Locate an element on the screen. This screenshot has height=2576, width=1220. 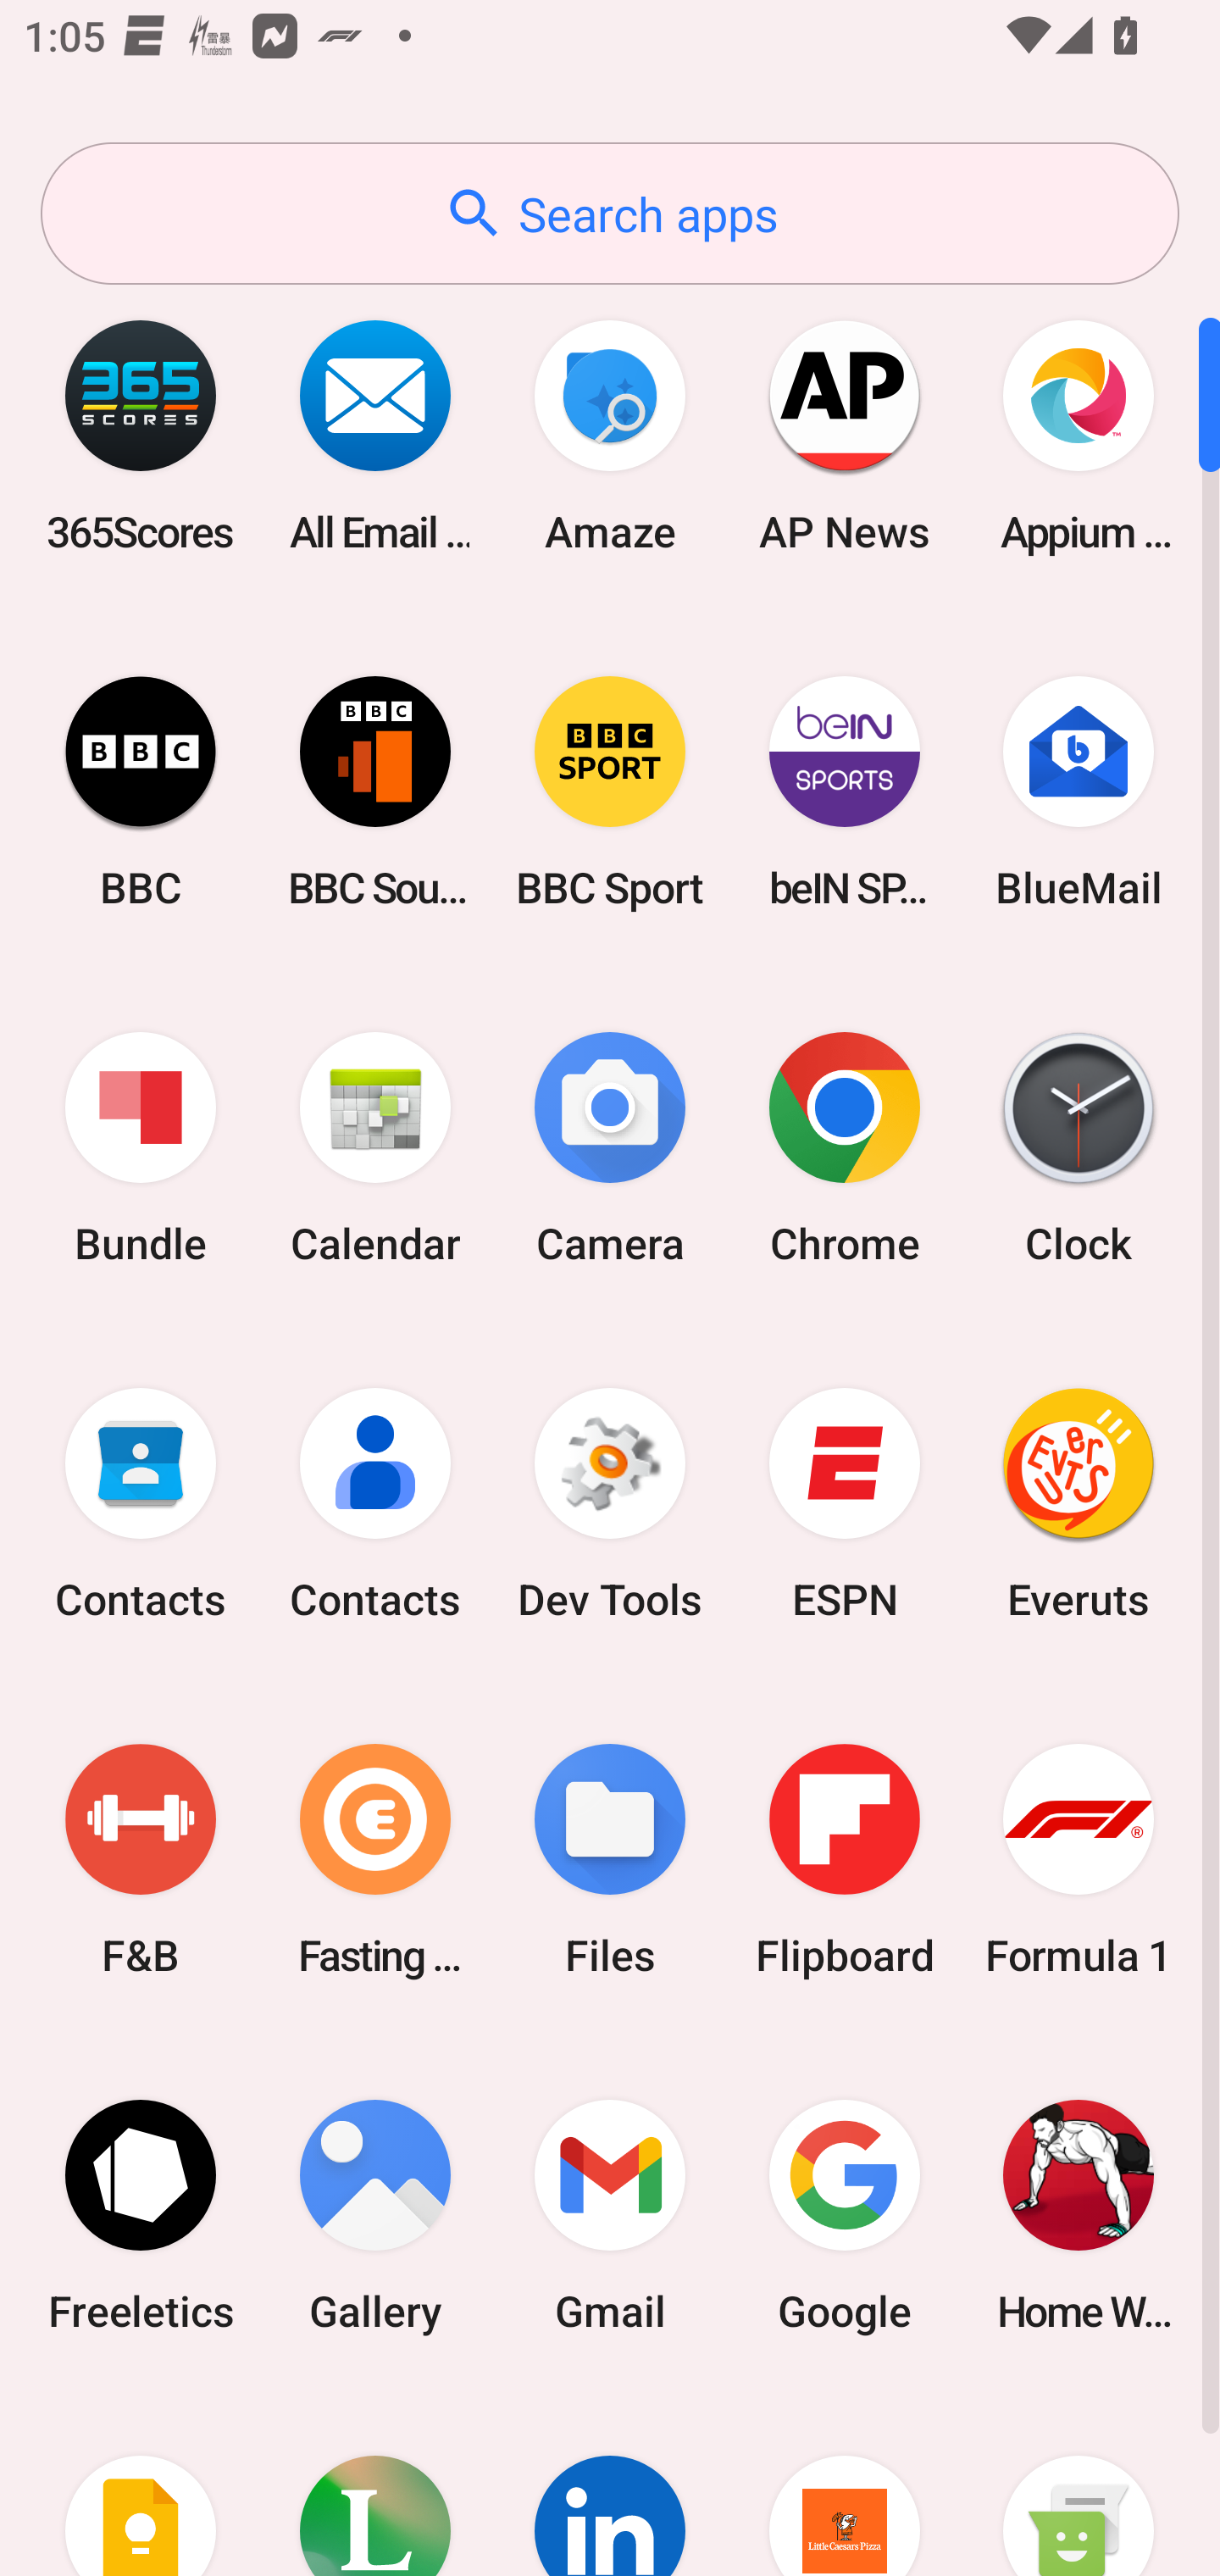
Fasting Coach is located at coordinates (375, 1859).